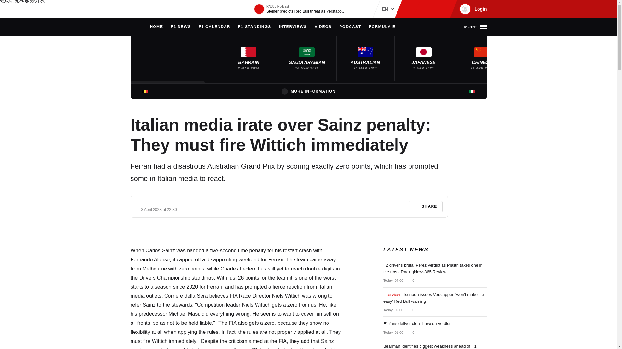 The image size is (622, 349). What do you see at coordinates (432, 9) in the screenshot?
I see `RacingNews365 on X` at bounding box center [432, 9].